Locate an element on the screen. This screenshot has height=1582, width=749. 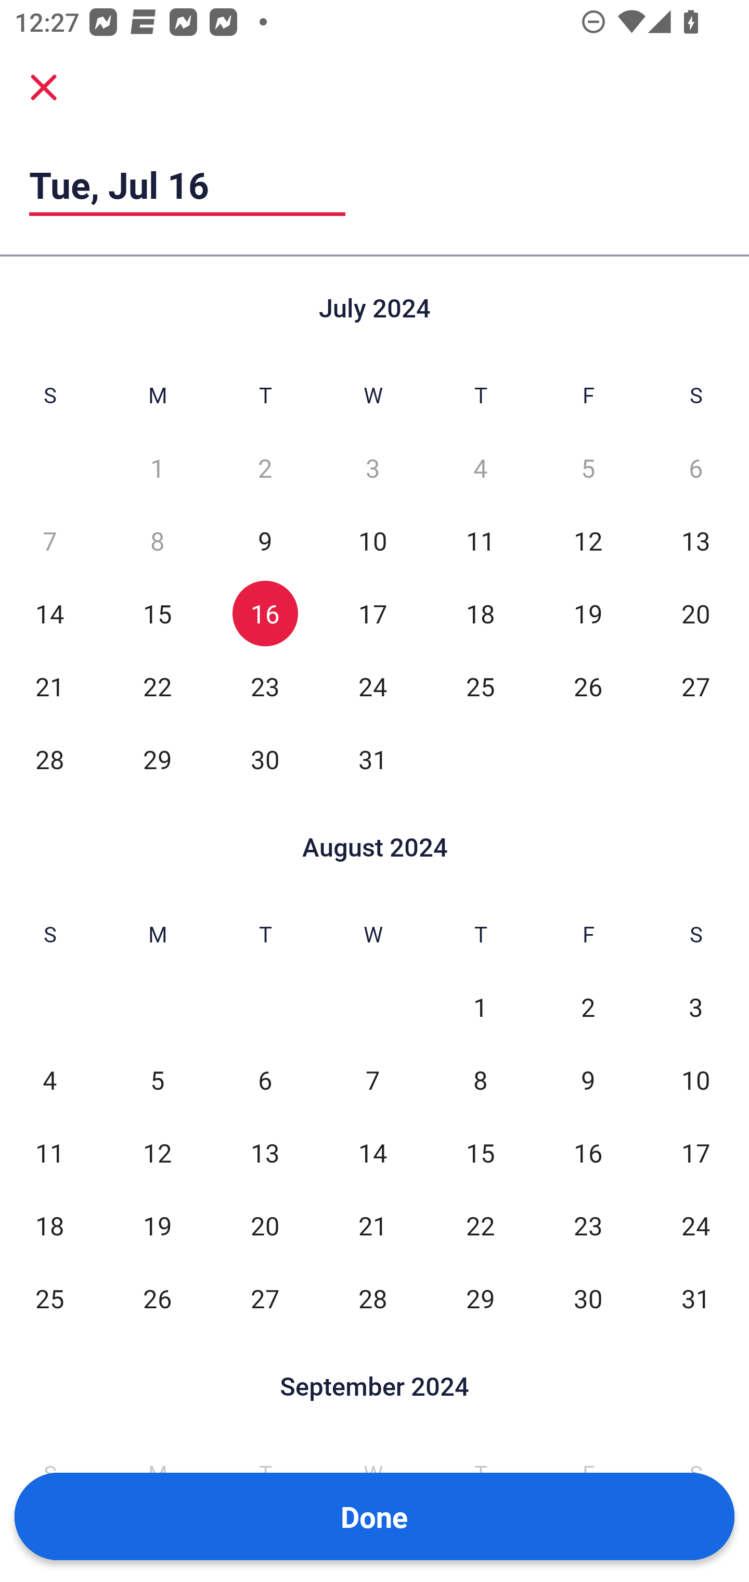
5 Mon, Aug 5, Not Selected is located at coordinates (157, 1080).